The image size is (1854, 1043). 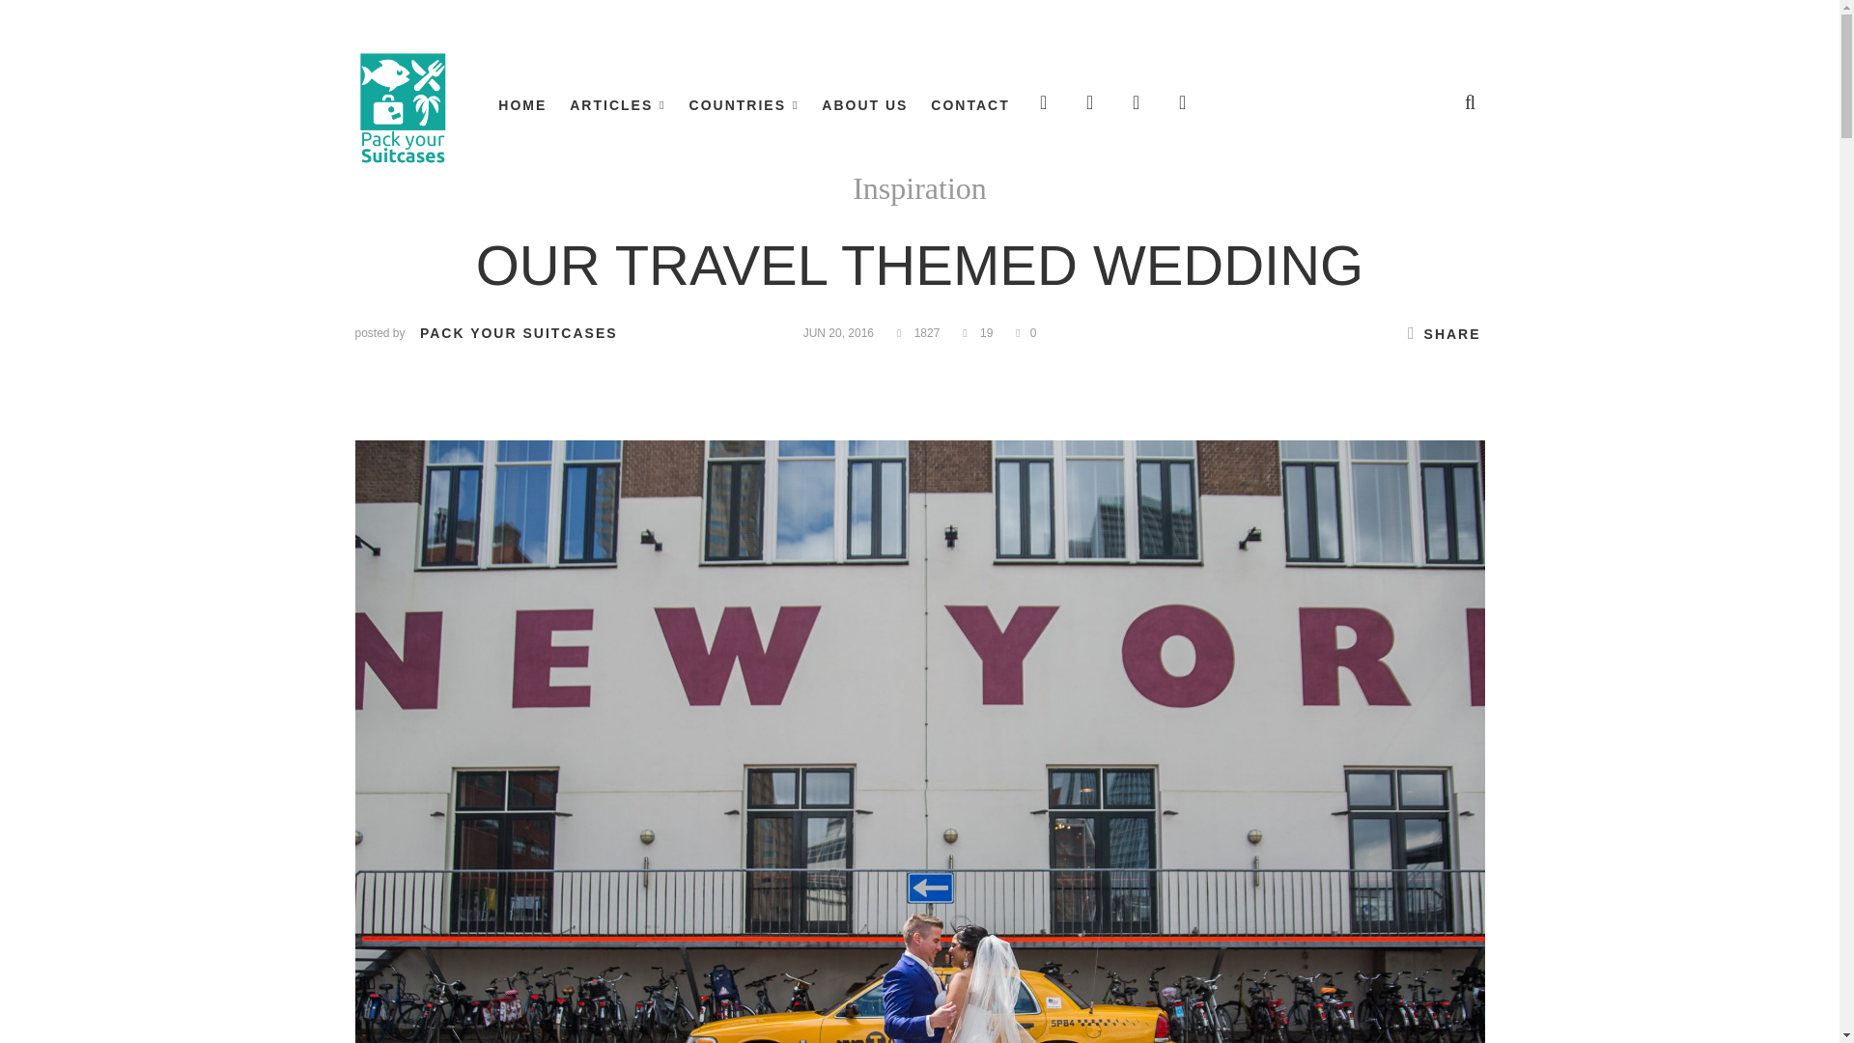 What do you see at coordinates (617, 105) in the screenshot?
I see `ARTICLES` at bounding box center [617, 105].